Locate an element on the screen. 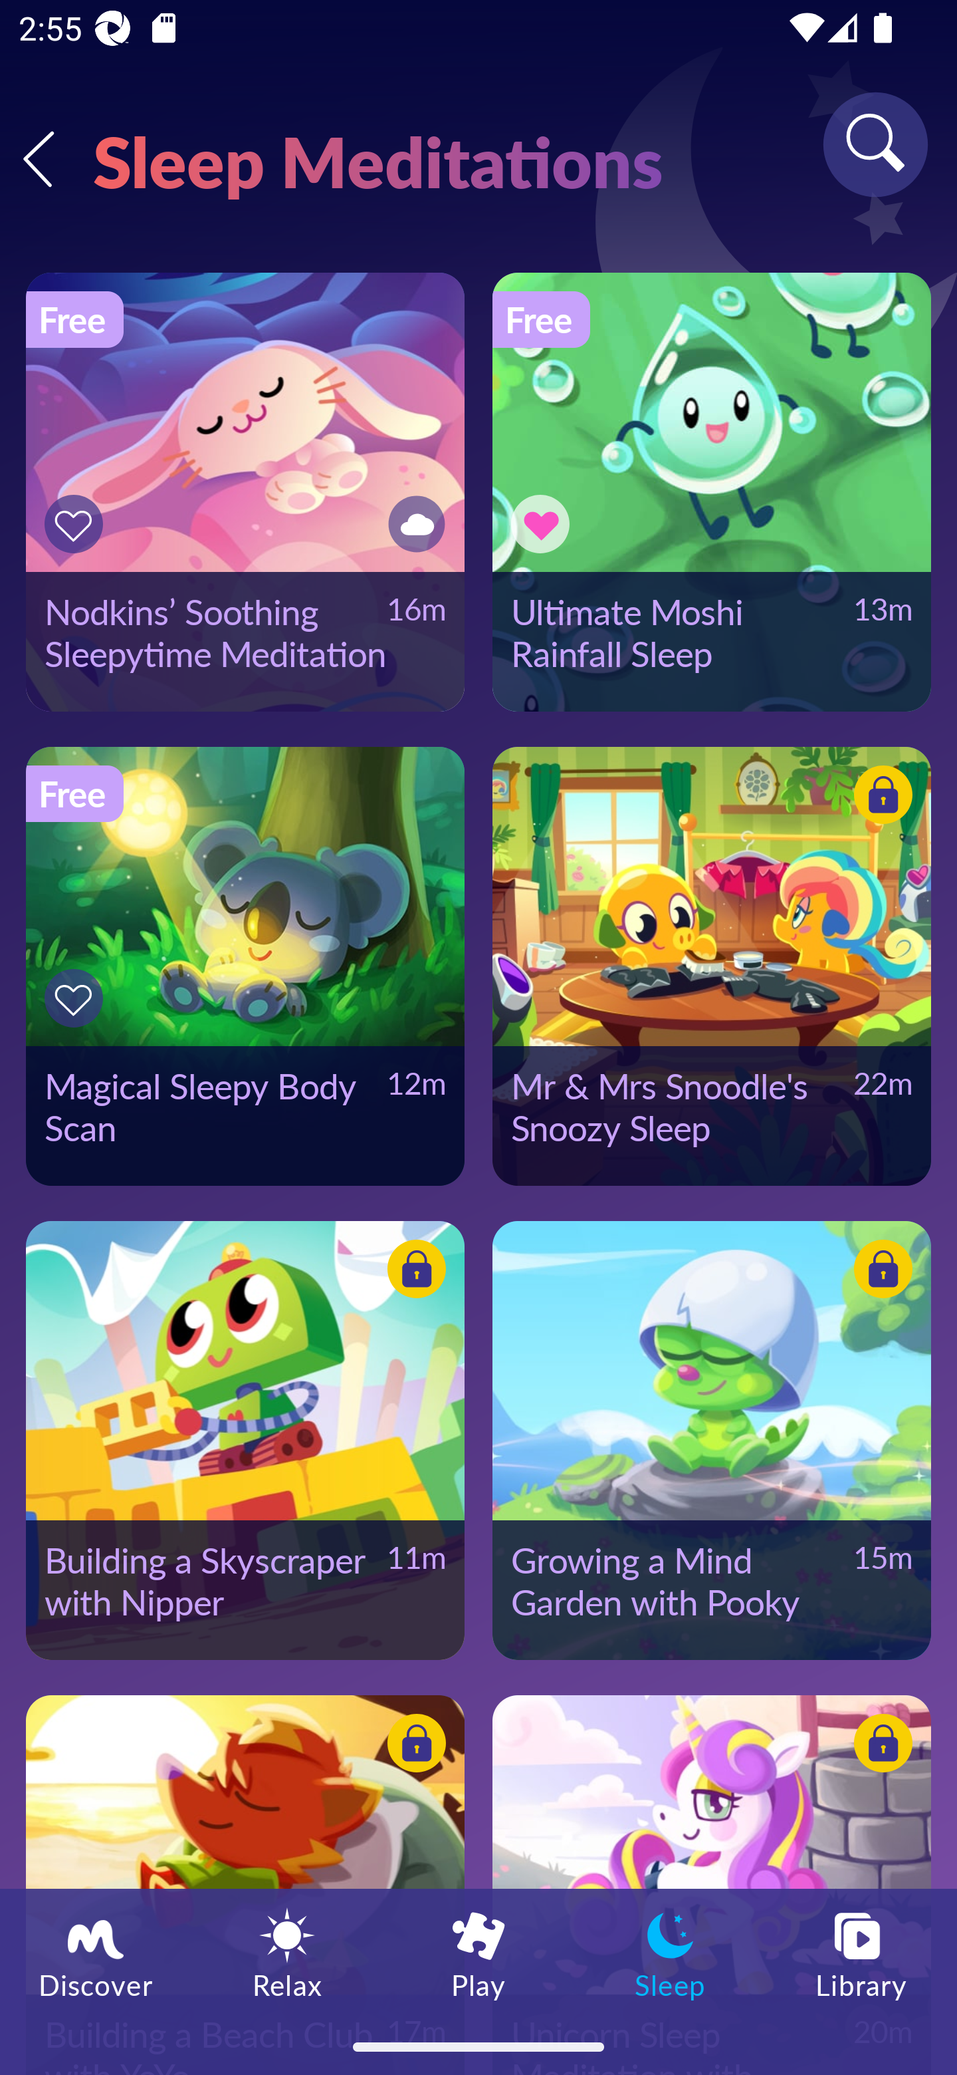 Image resolution: width=957 pixels, height=2075 pixels. Button is located at coordinates (412, 524).